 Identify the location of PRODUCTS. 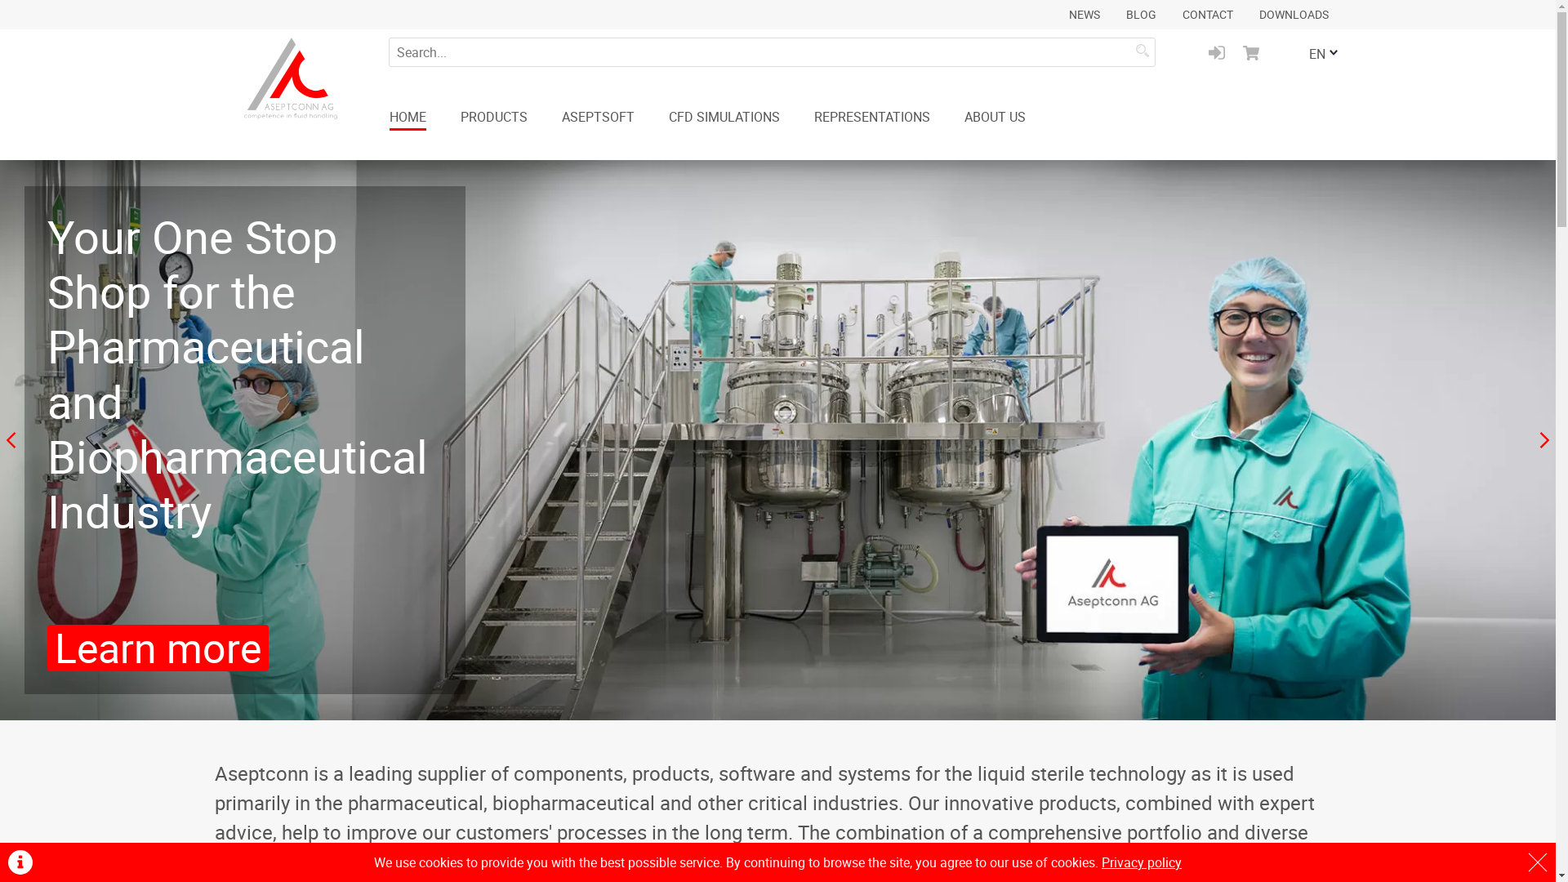
(494, 118).